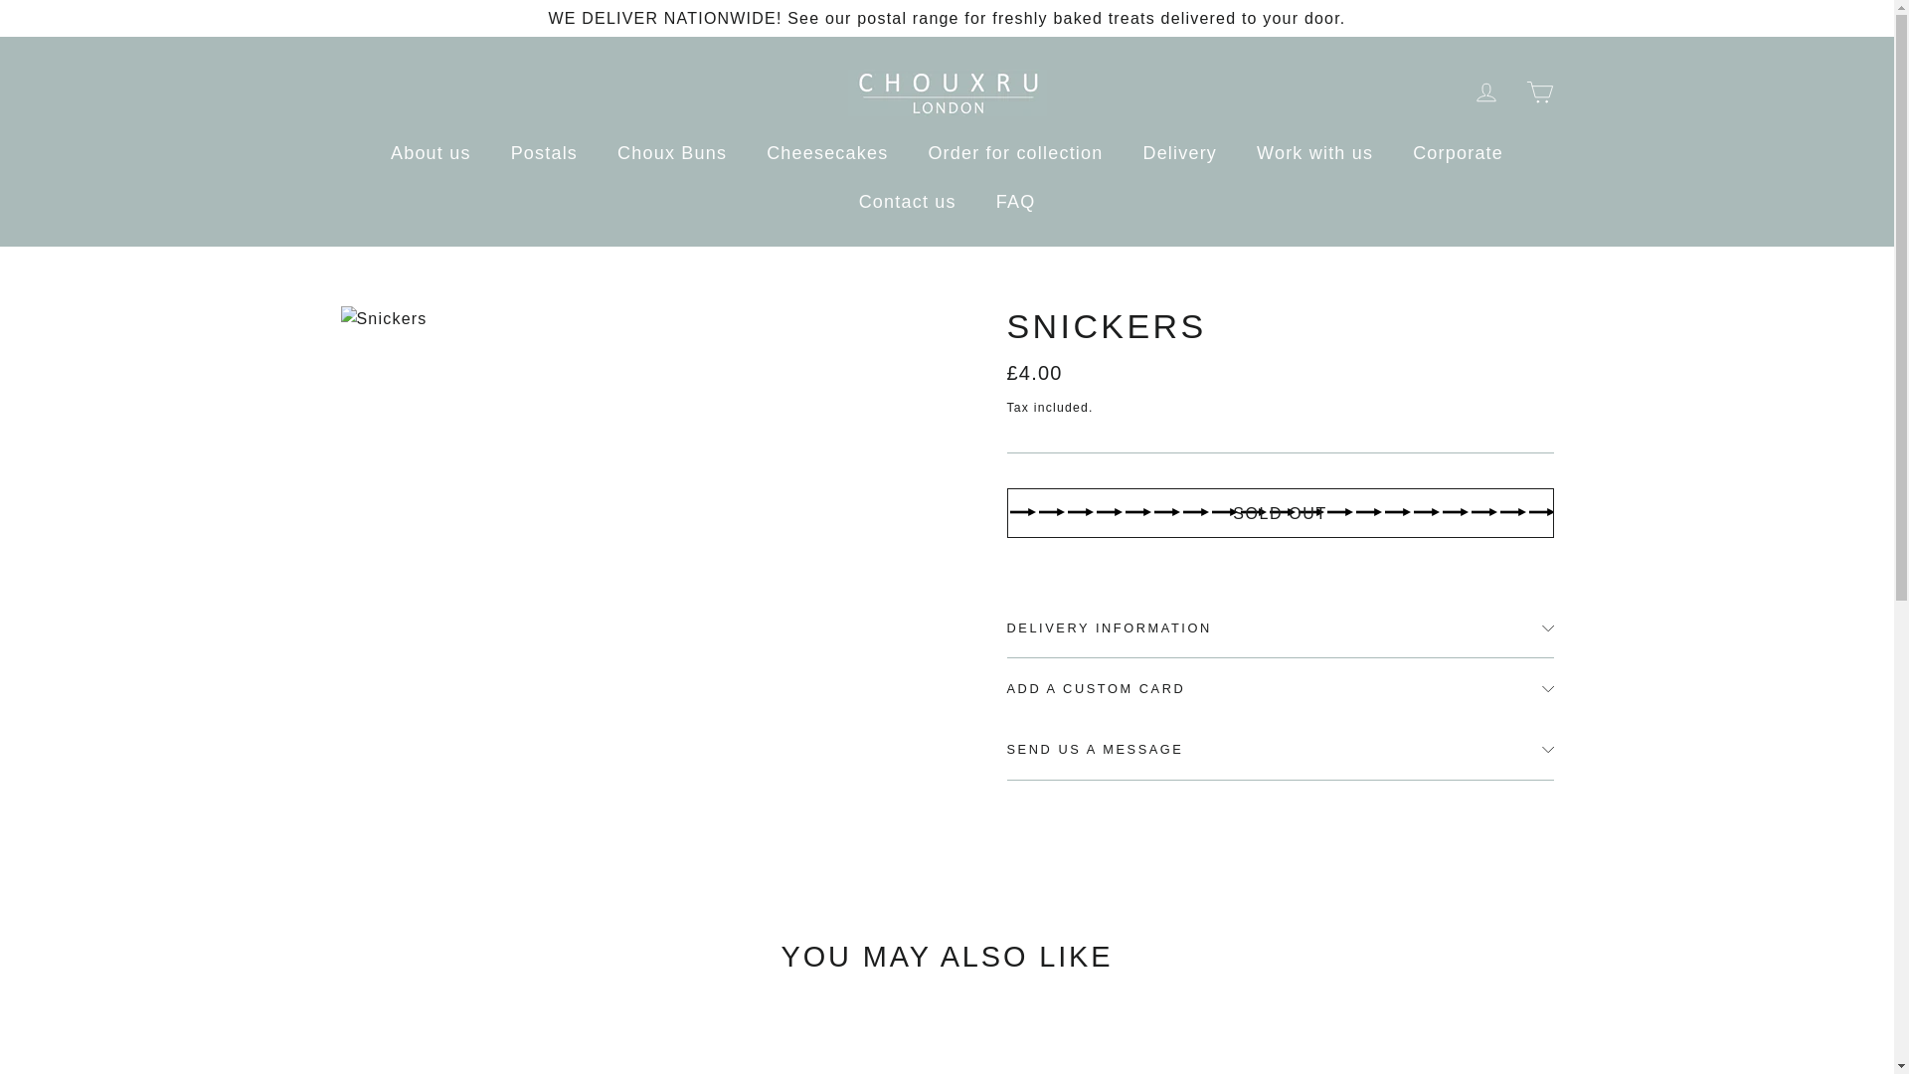  Describe the element at coordinates (1014, 153) in the screenshot. I see `Order for collection` at that location.